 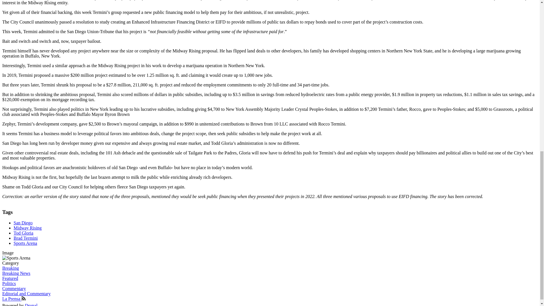 I want to click on San Diego, so click(x=23, y=223).